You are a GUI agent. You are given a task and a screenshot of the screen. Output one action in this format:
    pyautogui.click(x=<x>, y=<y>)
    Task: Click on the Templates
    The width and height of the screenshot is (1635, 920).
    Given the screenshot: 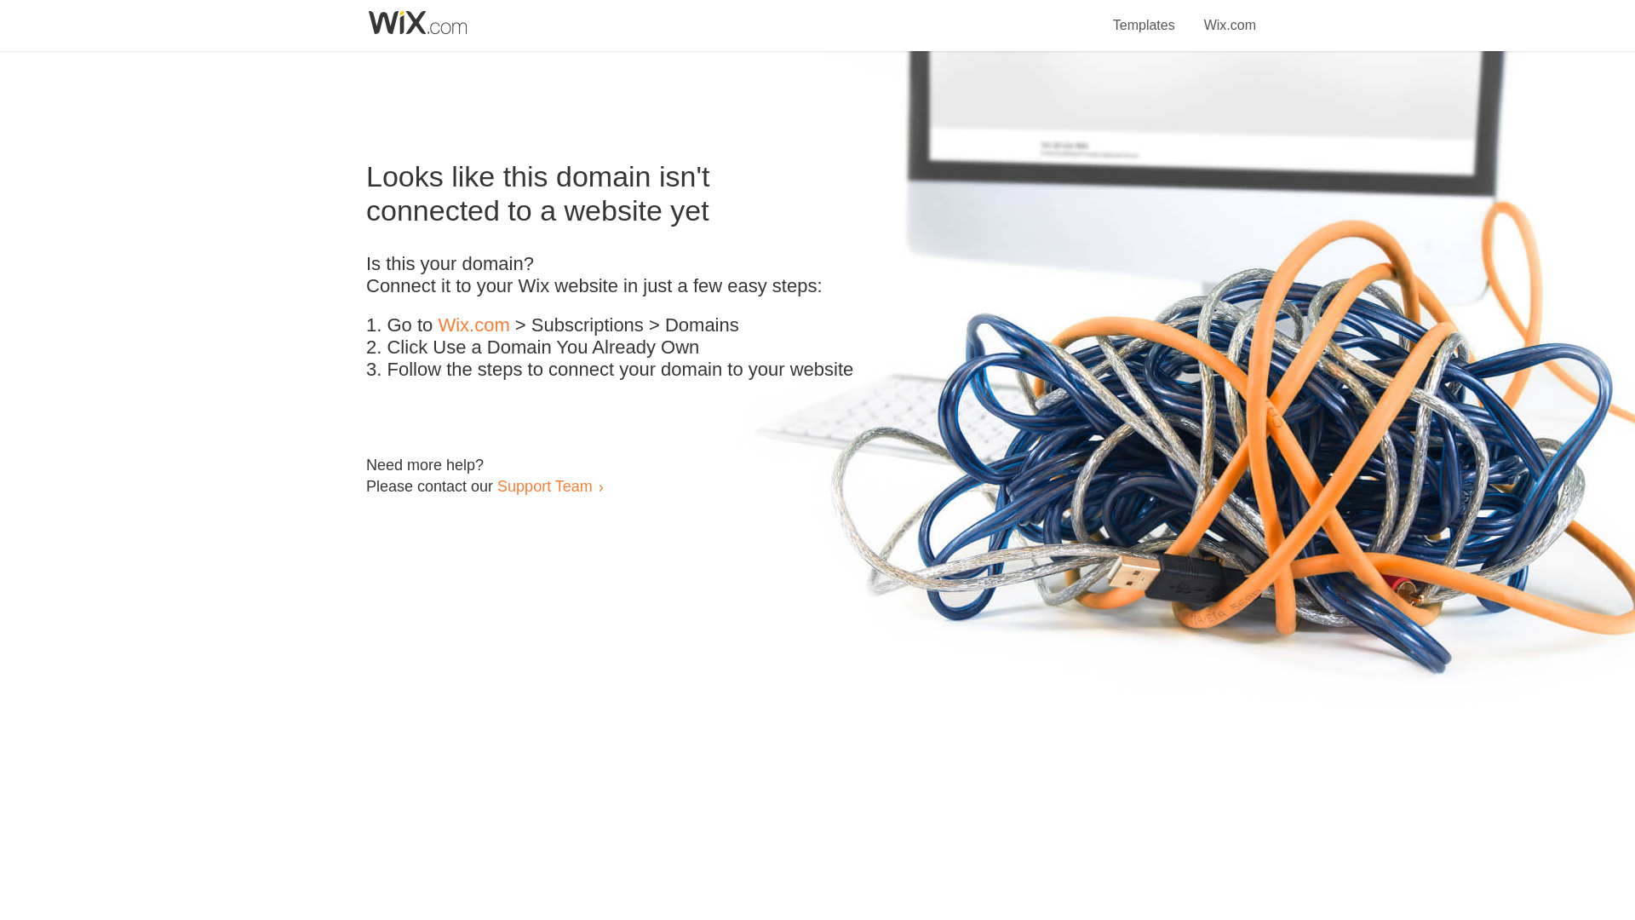 What is the action you would take?
    pyautogui.click(x=1144, y=15)
    